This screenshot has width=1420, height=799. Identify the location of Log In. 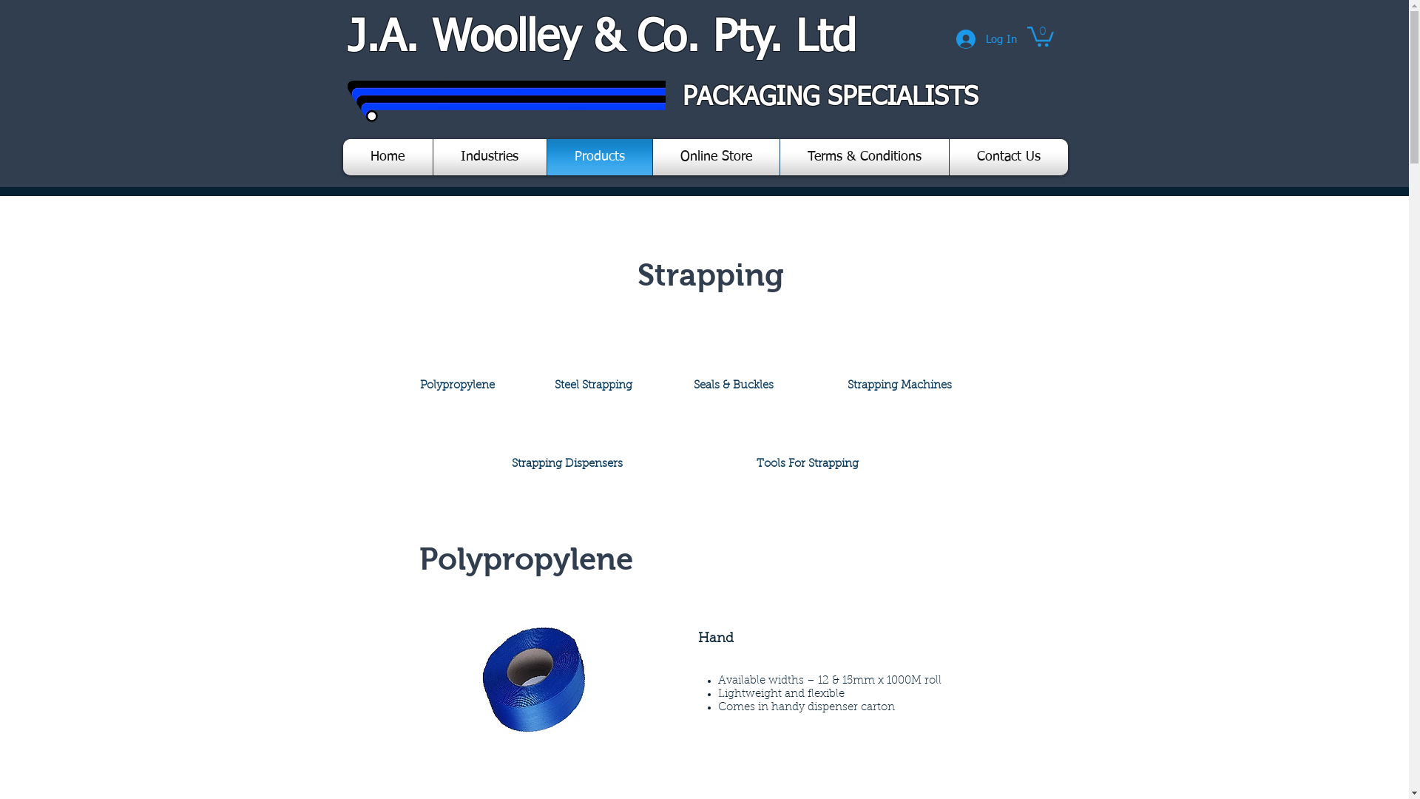
(986, 39).